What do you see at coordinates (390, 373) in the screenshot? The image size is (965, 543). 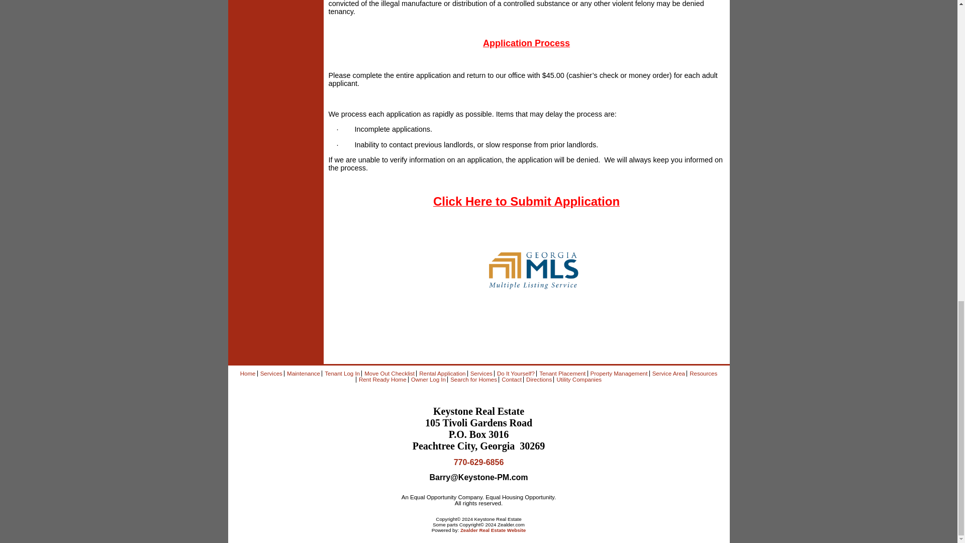 I see `Move Out Checklist` at bounding box center [390, 373].